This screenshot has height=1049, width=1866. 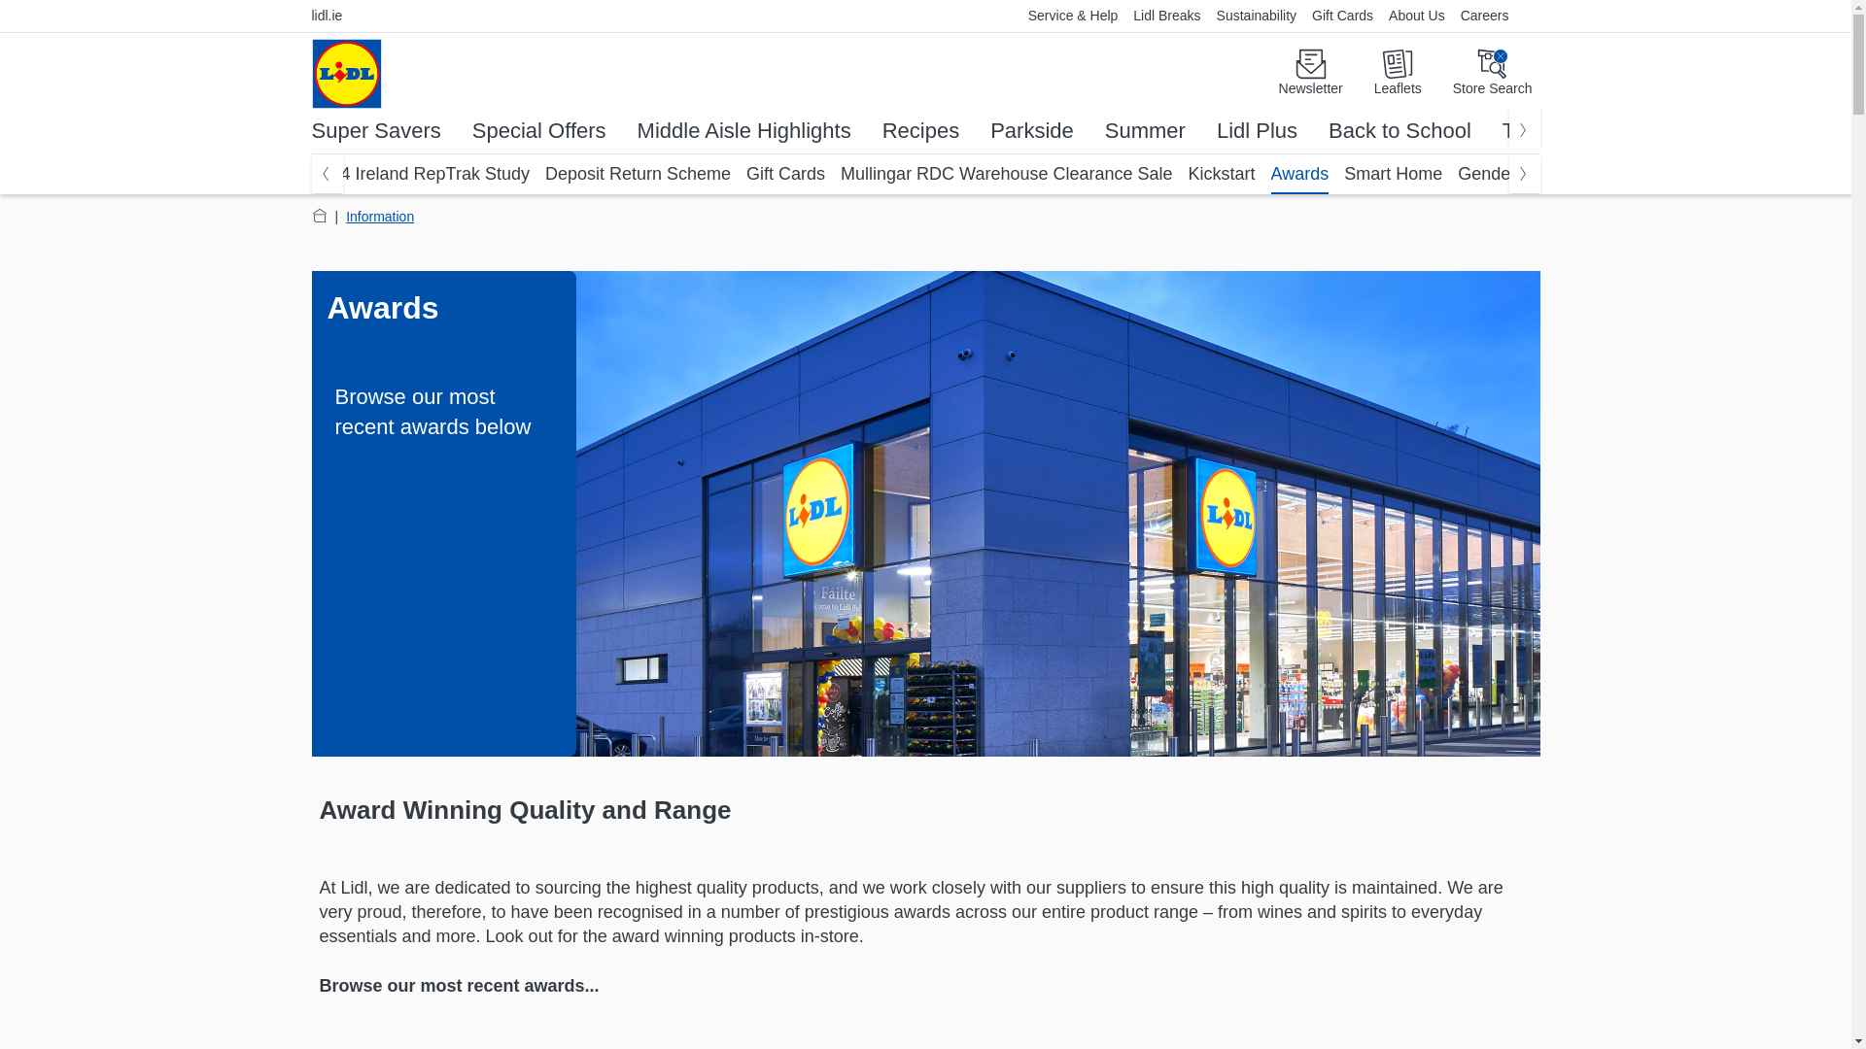 What do you see at coordinates (346, 74) in the screenshot?
I see `More For You` at bounding box center [346, 74].